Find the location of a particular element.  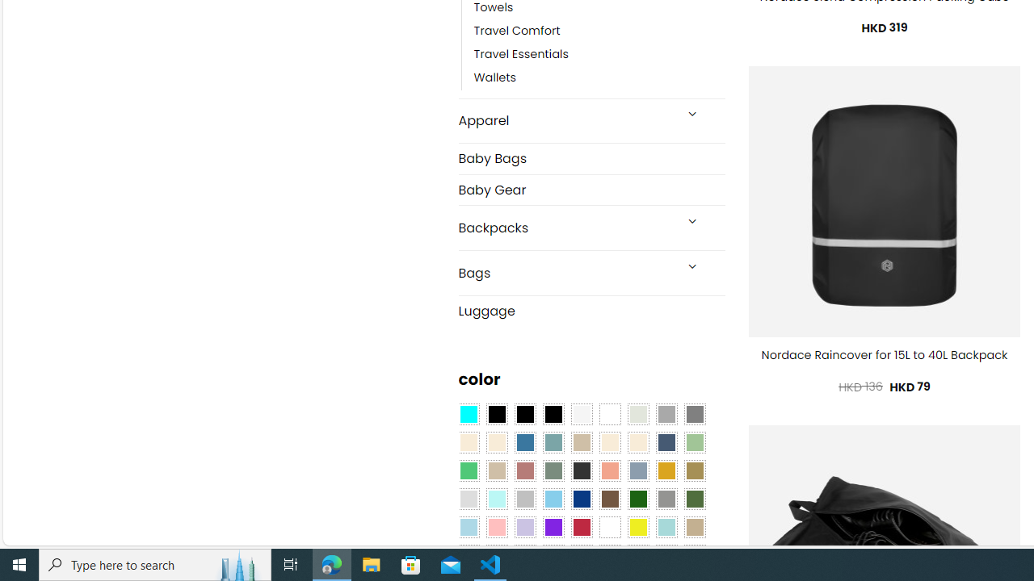

All Gray is located at coordinates (695, 415).